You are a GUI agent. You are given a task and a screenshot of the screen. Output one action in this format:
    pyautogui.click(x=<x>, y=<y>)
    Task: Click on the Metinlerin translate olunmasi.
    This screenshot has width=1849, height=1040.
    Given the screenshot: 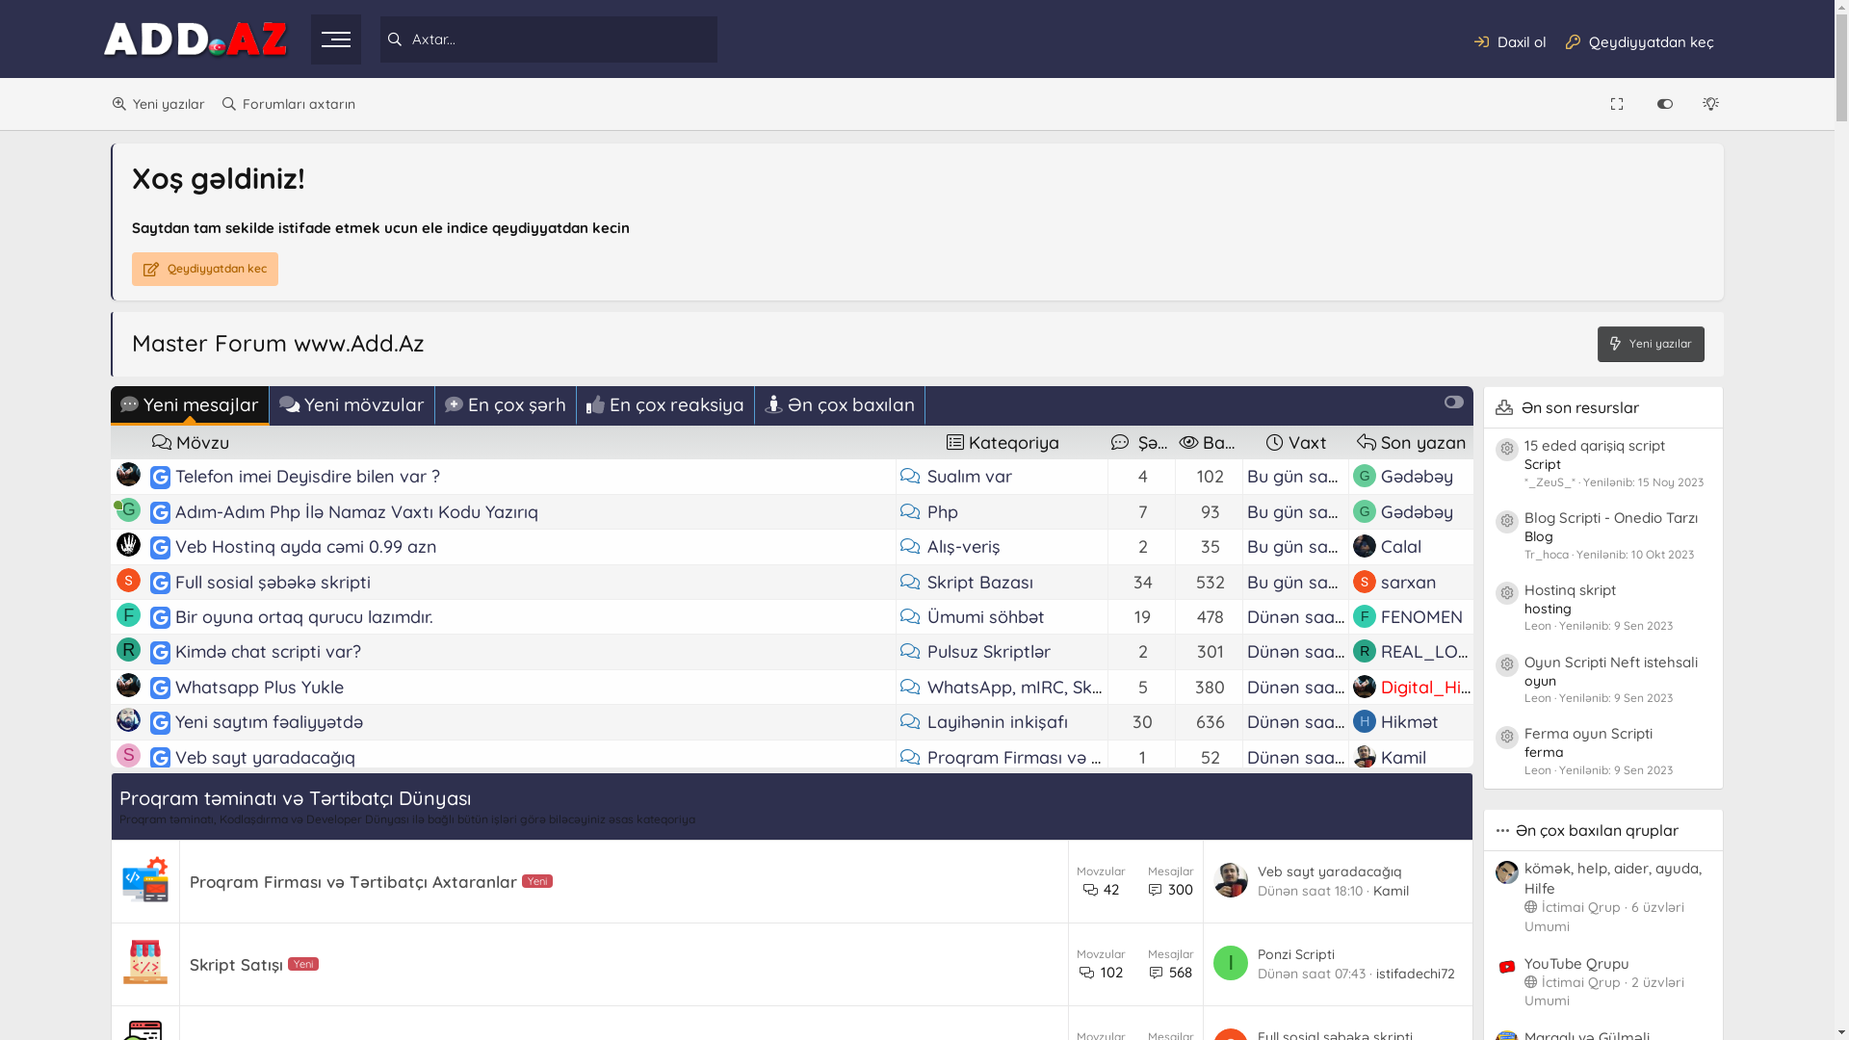 What is the action you would take?
    pyautogui.click(x=296, y=1001)
    